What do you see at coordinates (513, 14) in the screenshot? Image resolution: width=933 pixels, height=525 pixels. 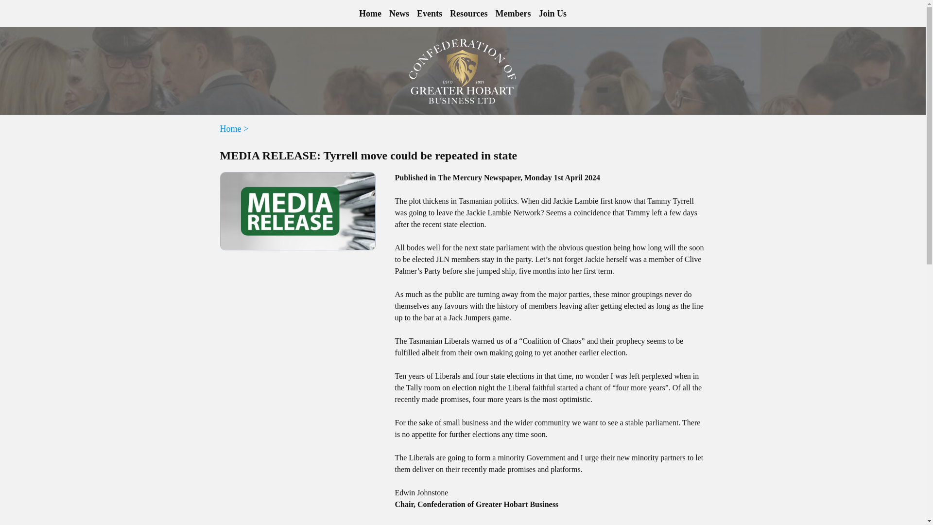 I see `Members` at bounding box center [513, 14].